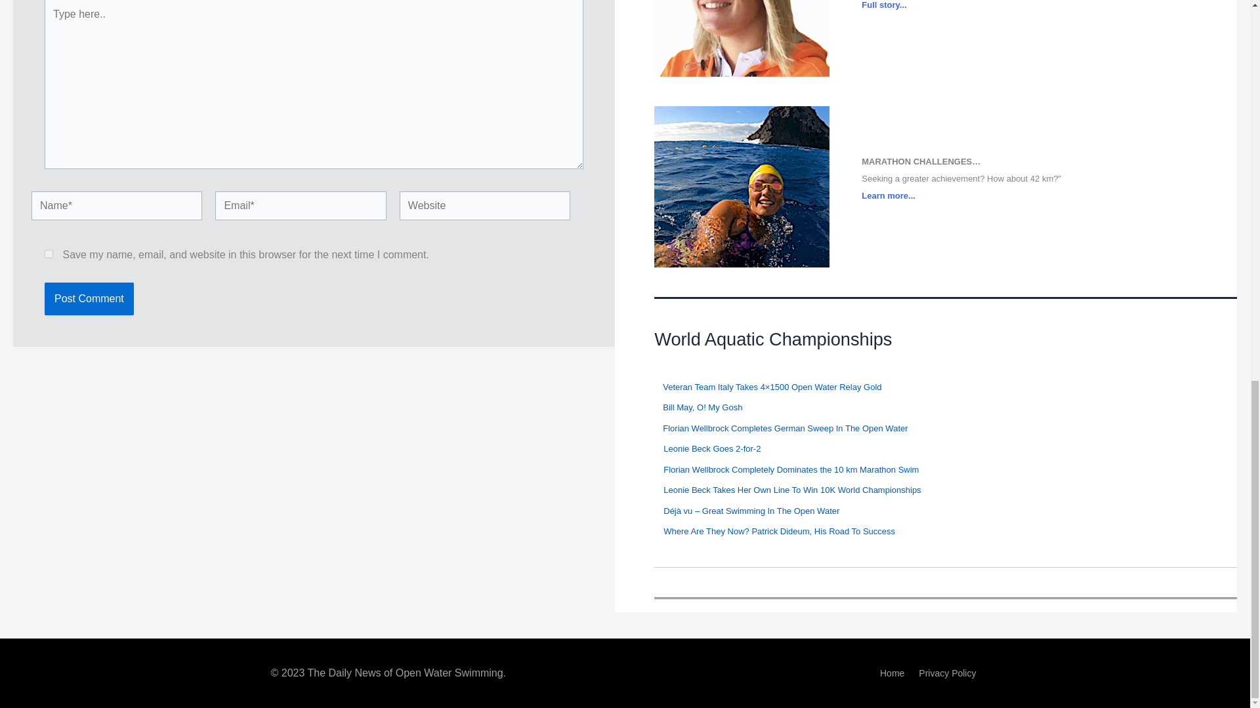  I want to click on yes, so click(49, 254).